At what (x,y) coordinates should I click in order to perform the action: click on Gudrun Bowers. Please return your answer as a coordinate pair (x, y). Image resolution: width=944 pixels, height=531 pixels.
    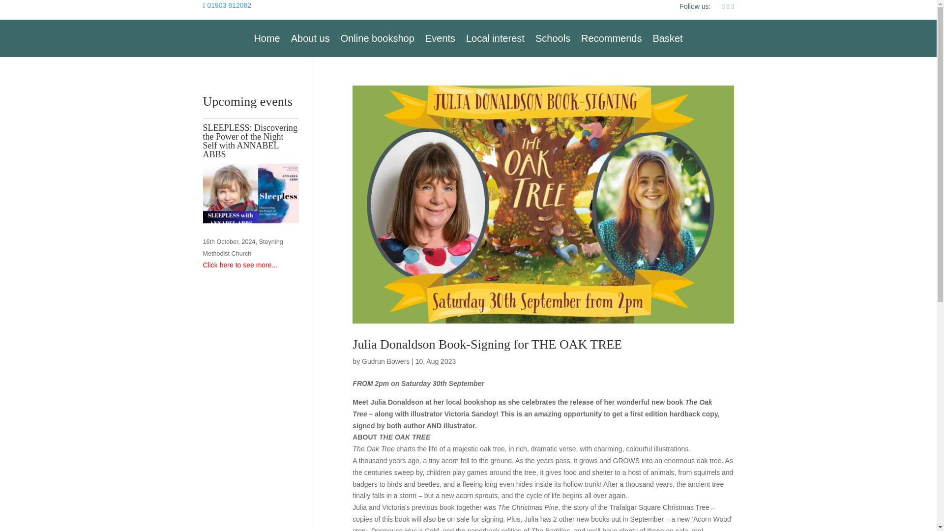
    Looking at the image, I should click on (385, 361).